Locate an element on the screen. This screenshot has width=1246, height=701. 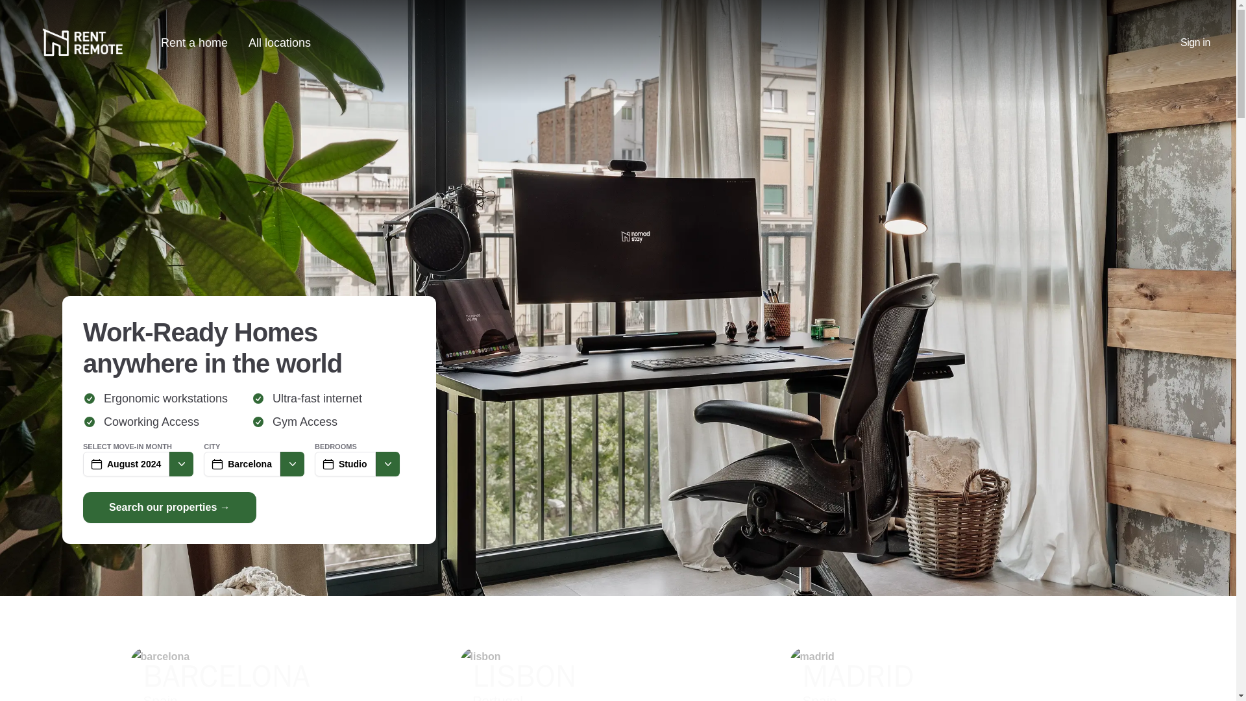
Select month is located at coordinates (181, 463).